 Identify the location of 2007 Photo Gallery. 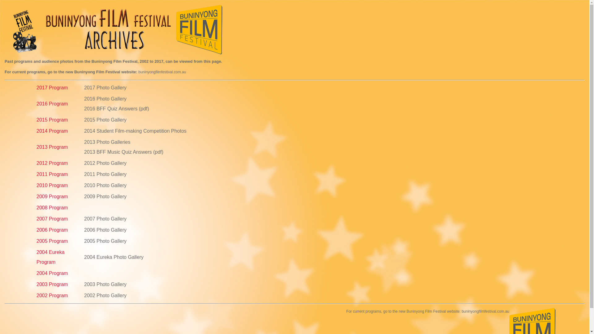
(105, 219).